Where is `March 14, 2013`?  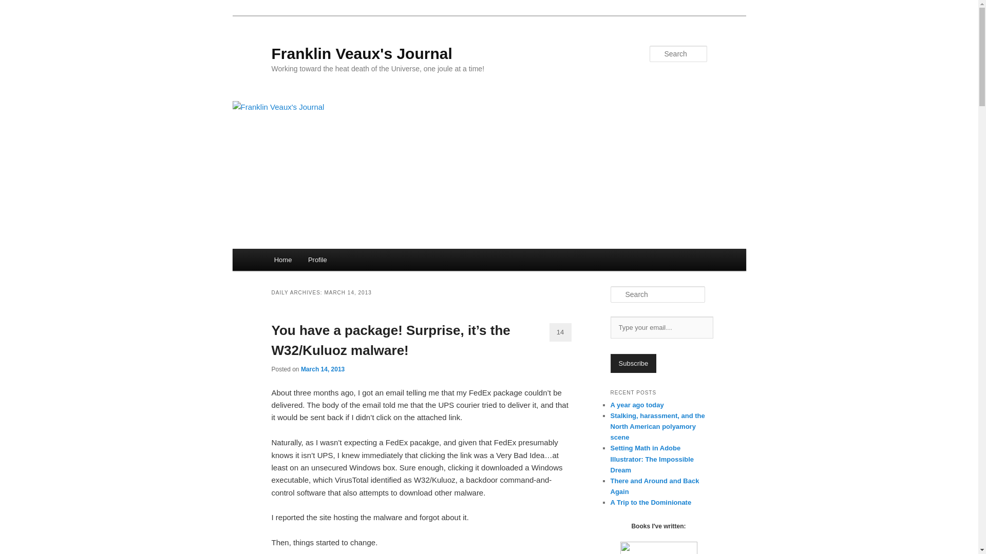
March 14, 2013 is located at coordinates (323, 369).